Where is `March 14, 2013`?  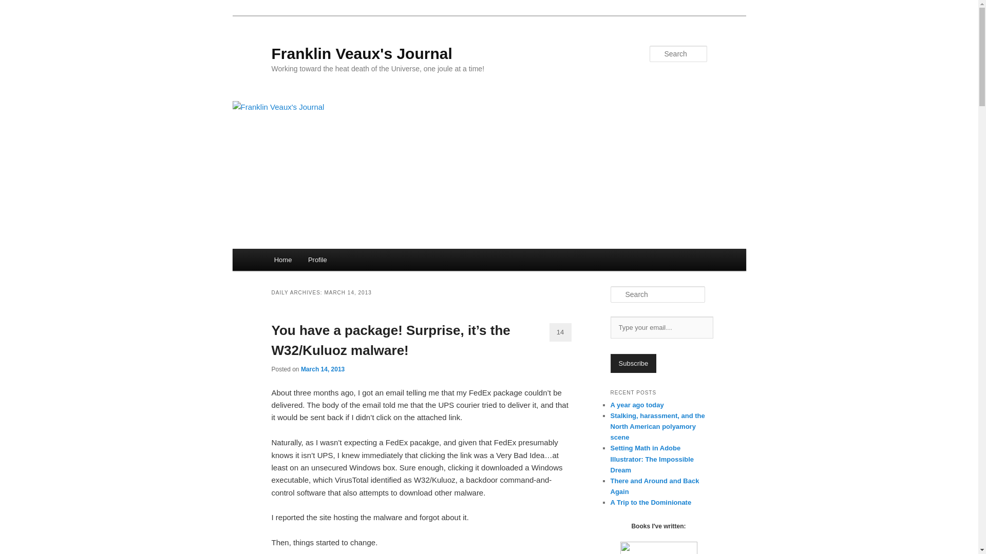
March 14, 2013 is located at coordinates (323, 369).